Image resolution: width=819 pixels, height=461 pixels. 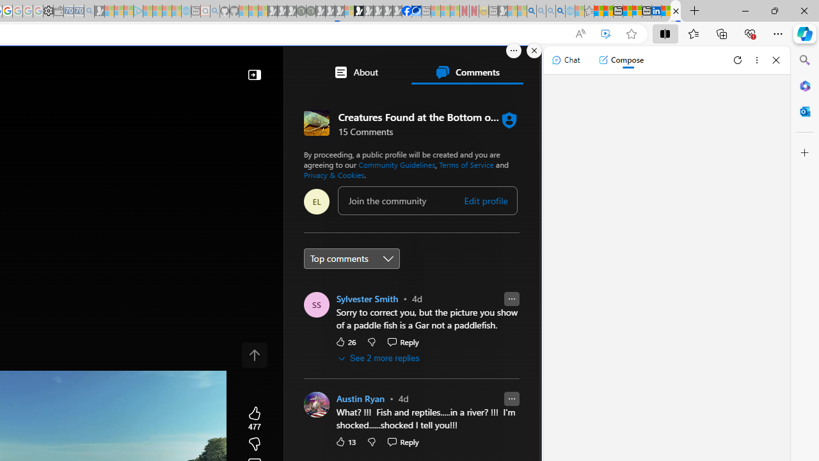 What do you see at coordinates (255, 355) in the screenshot?
I see `Class: control icon-only` at bounding box center [255, 355].